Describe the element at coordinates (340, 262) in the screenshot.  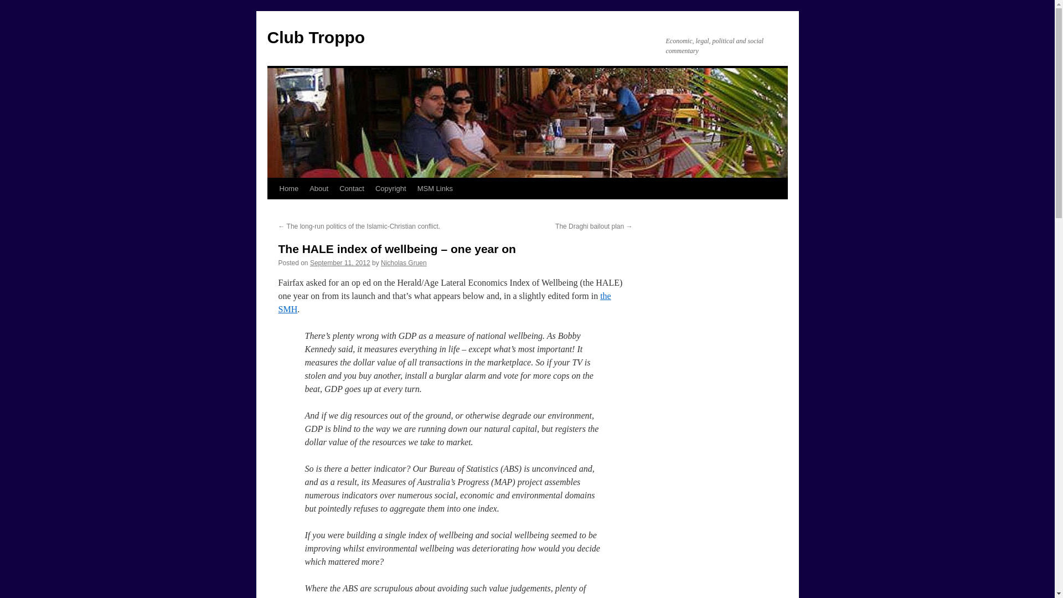
I see `7:29 am` at that location.